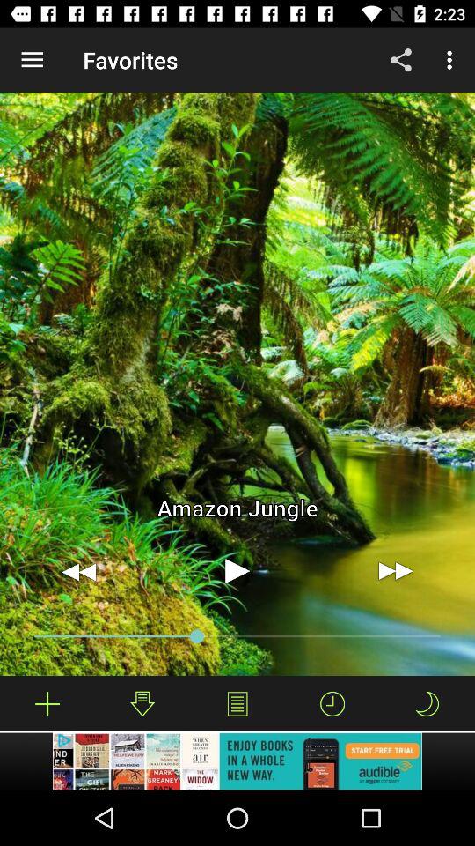 Image resolution: width=475 pixels, height=846 pixels. Describe the element at coordinates (427, 703) in the screenshot. I see `sleep timer` at that location.